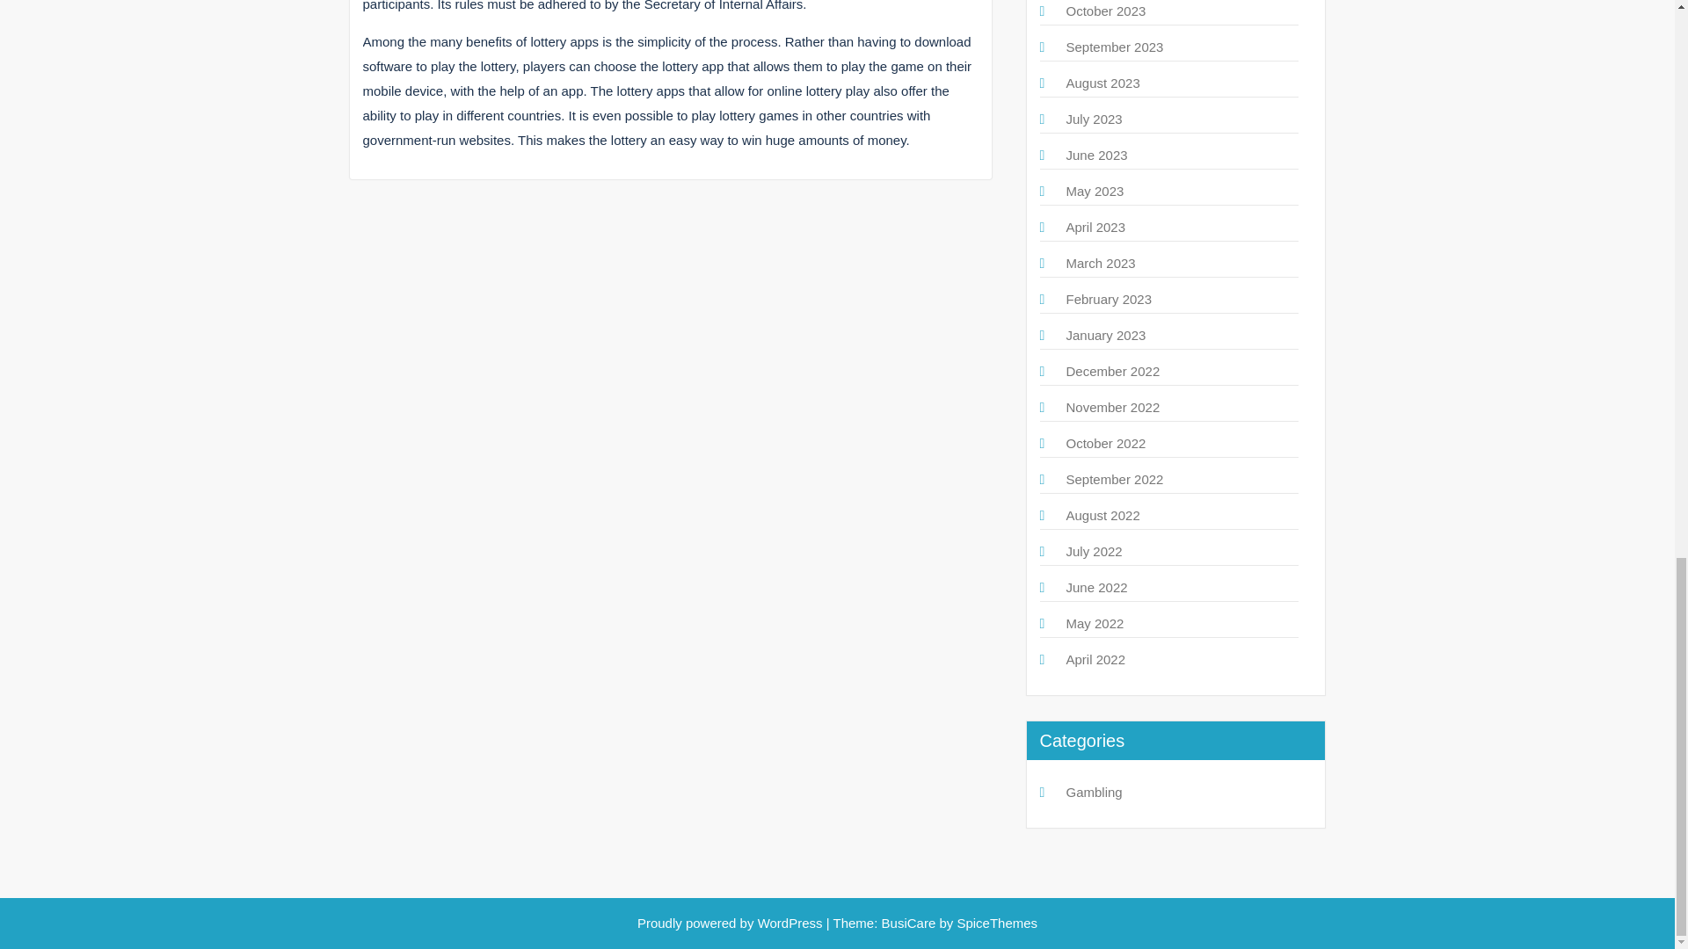 The width and height of the screenshot is (1688, 949). Describe the element at coordinates (1113, 479) in the screenshot. I see `September 2022` at that location.